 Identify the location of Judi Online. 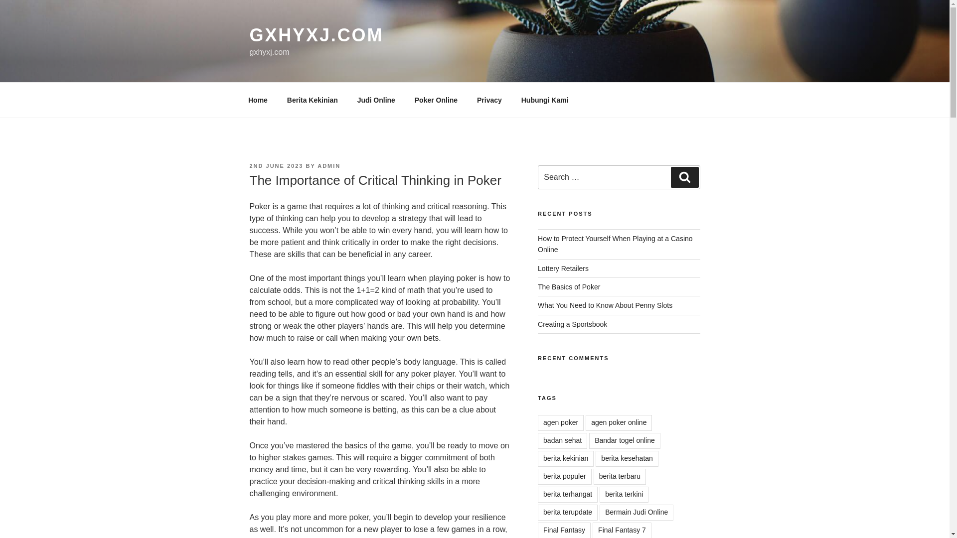
(376, 100).